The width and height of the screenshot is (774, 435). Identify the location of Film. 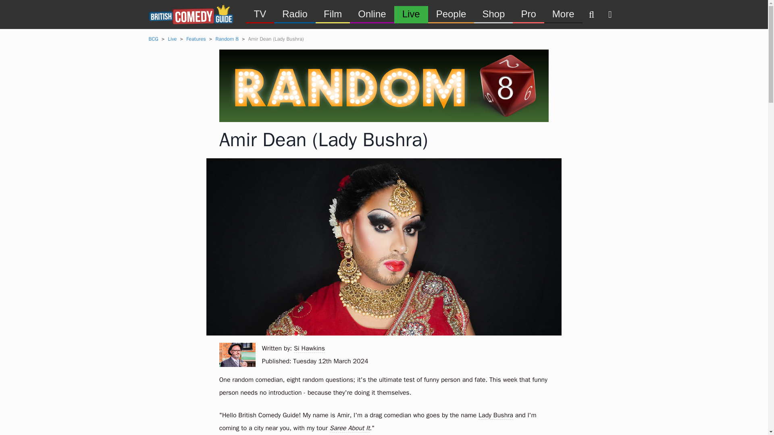
(333, 14).